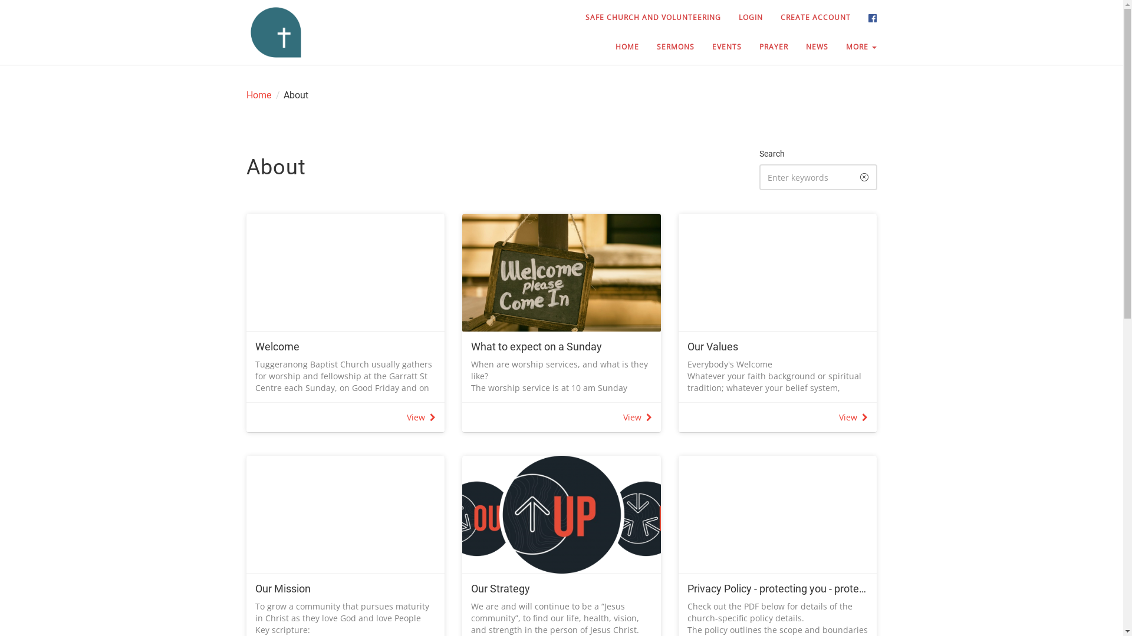 This screenshot has height=636, width=1132. What do you see at coordinates (653, 18) in the screenshot?
I see `SAFE CHURCH AND VOLUNTEERING` at bounding box center [653, 18].